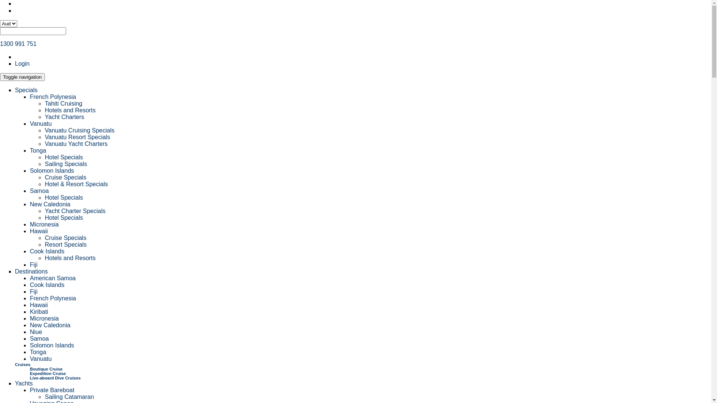 The height and width of the screenshot is (403, 717). I want to click on Vanuatu, so click(41, 124).